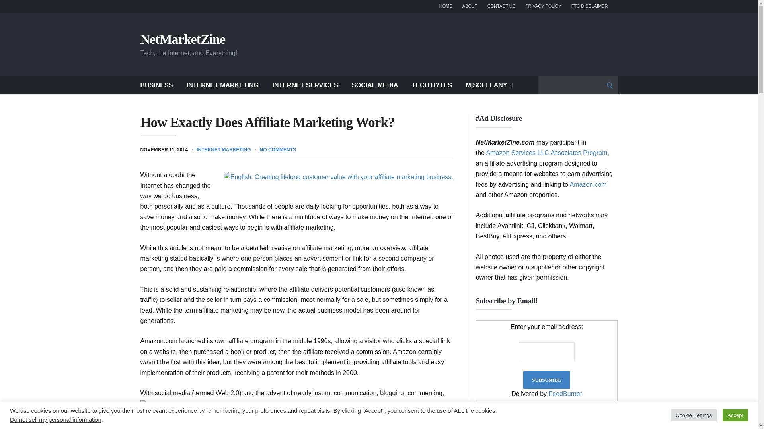 The height and width of the screenshot is (429, 764). I want to click on PRIVACY POLICY, so click(544, 6).